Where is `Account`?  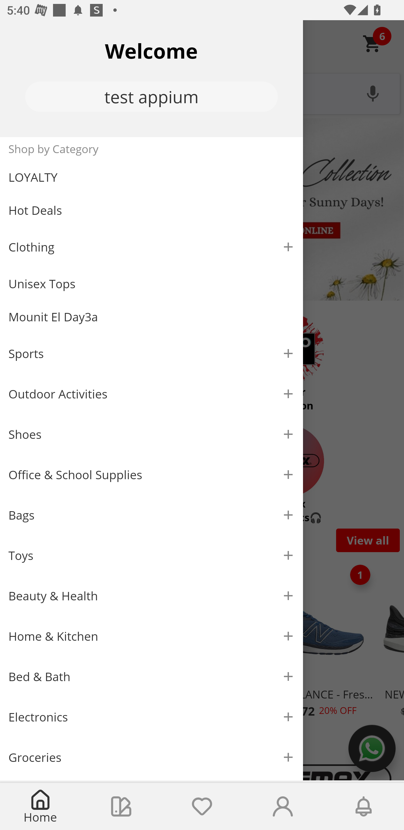 Account is located at coordinates (283, 806).